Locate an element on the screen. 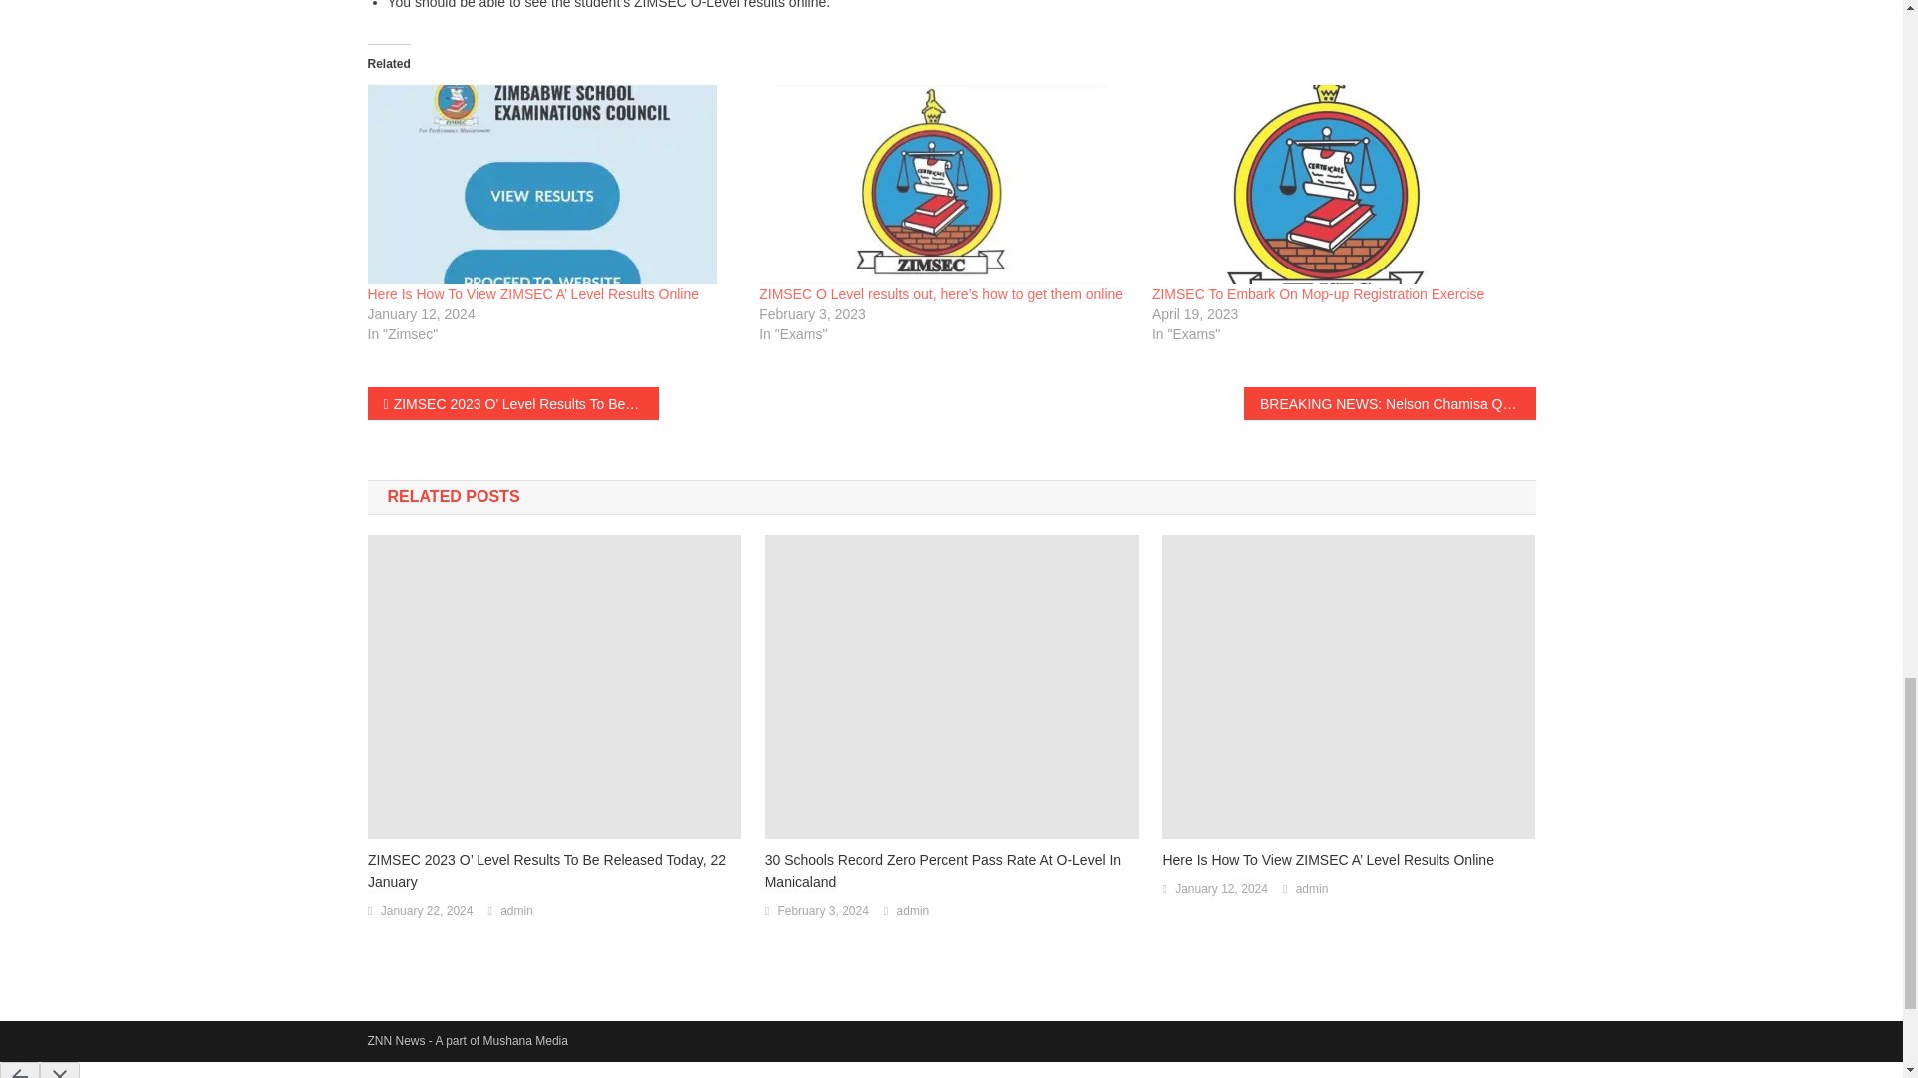 This screenshot has height=1078, width=1918. admin is located at coordinates (1313, 890).